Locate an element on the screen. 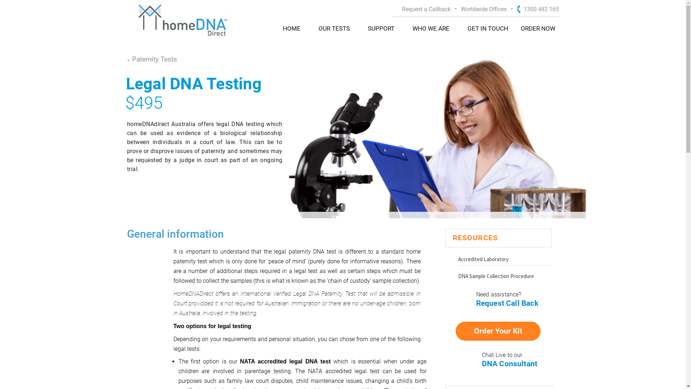 The image size is (691, 389). Worldwide Offices is located at coordinates (484, 9).